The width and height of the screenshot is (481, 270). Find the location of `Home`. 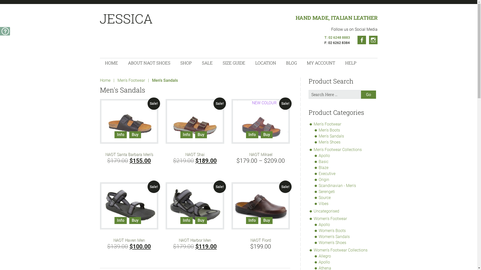

Home is located at coordinates (105, 80).